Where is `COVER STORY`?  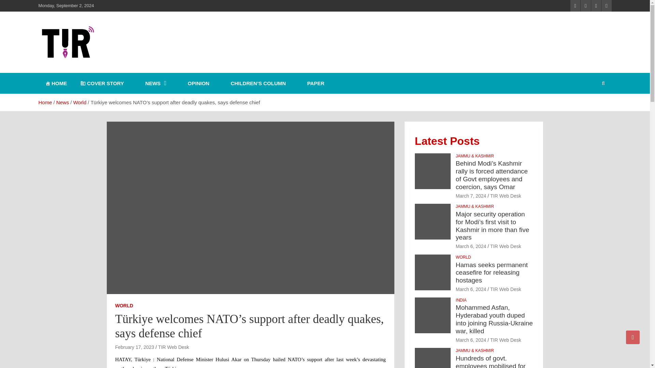 COVER STORY is located at coordinates (102, 83).